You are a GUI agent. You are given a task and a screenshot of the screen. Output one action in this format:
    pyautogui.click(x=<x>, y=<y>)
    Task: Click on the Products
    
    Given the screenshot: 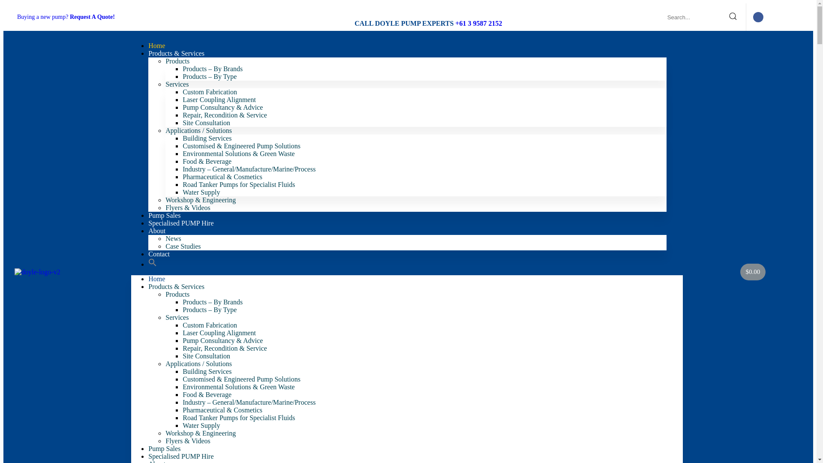 What is the action you would take?
    pyautogui.click(x=177, y=294)
    